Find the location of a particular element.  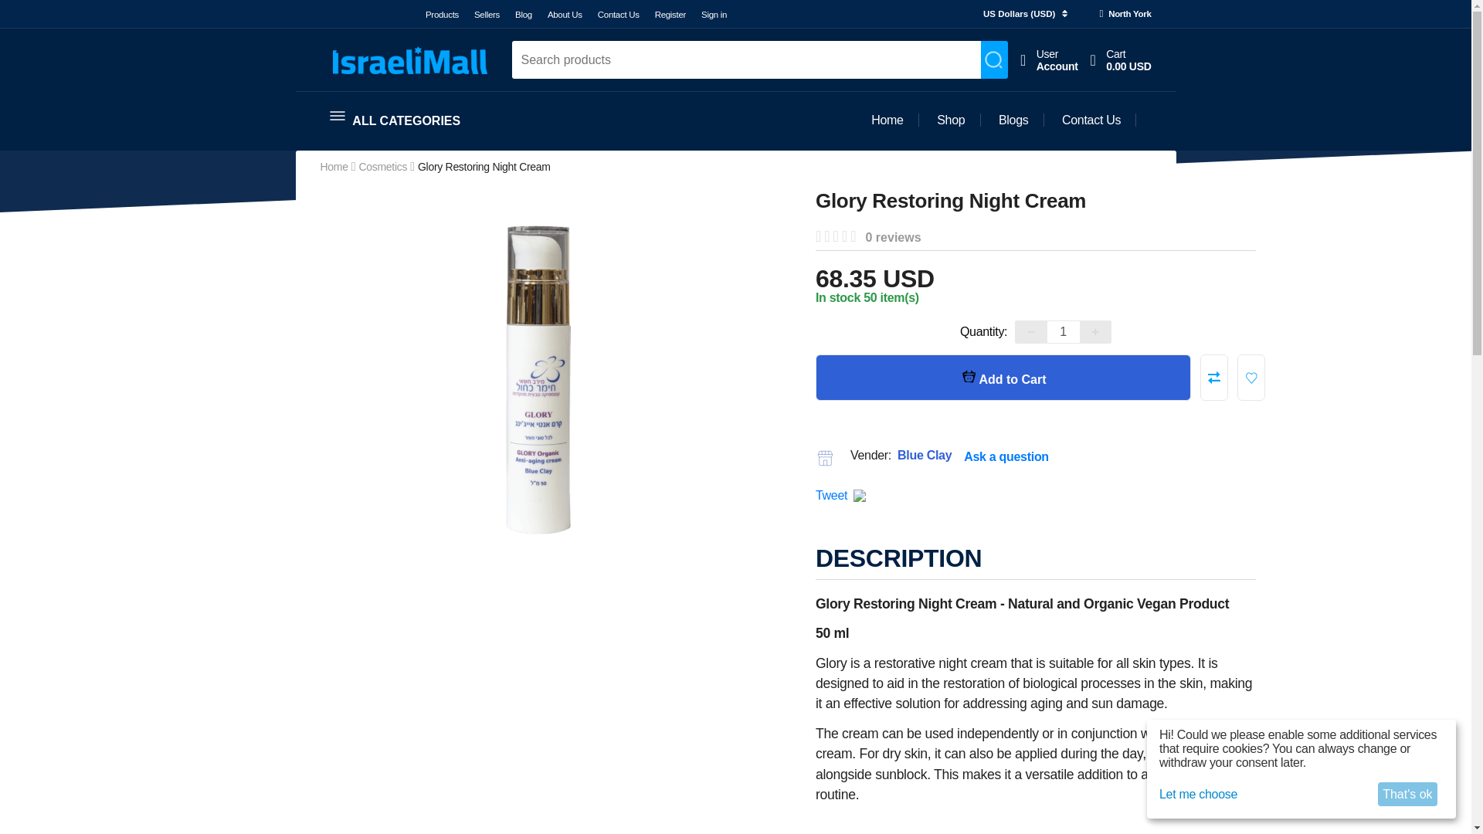

Blog is located at coordinates (1049, 60).